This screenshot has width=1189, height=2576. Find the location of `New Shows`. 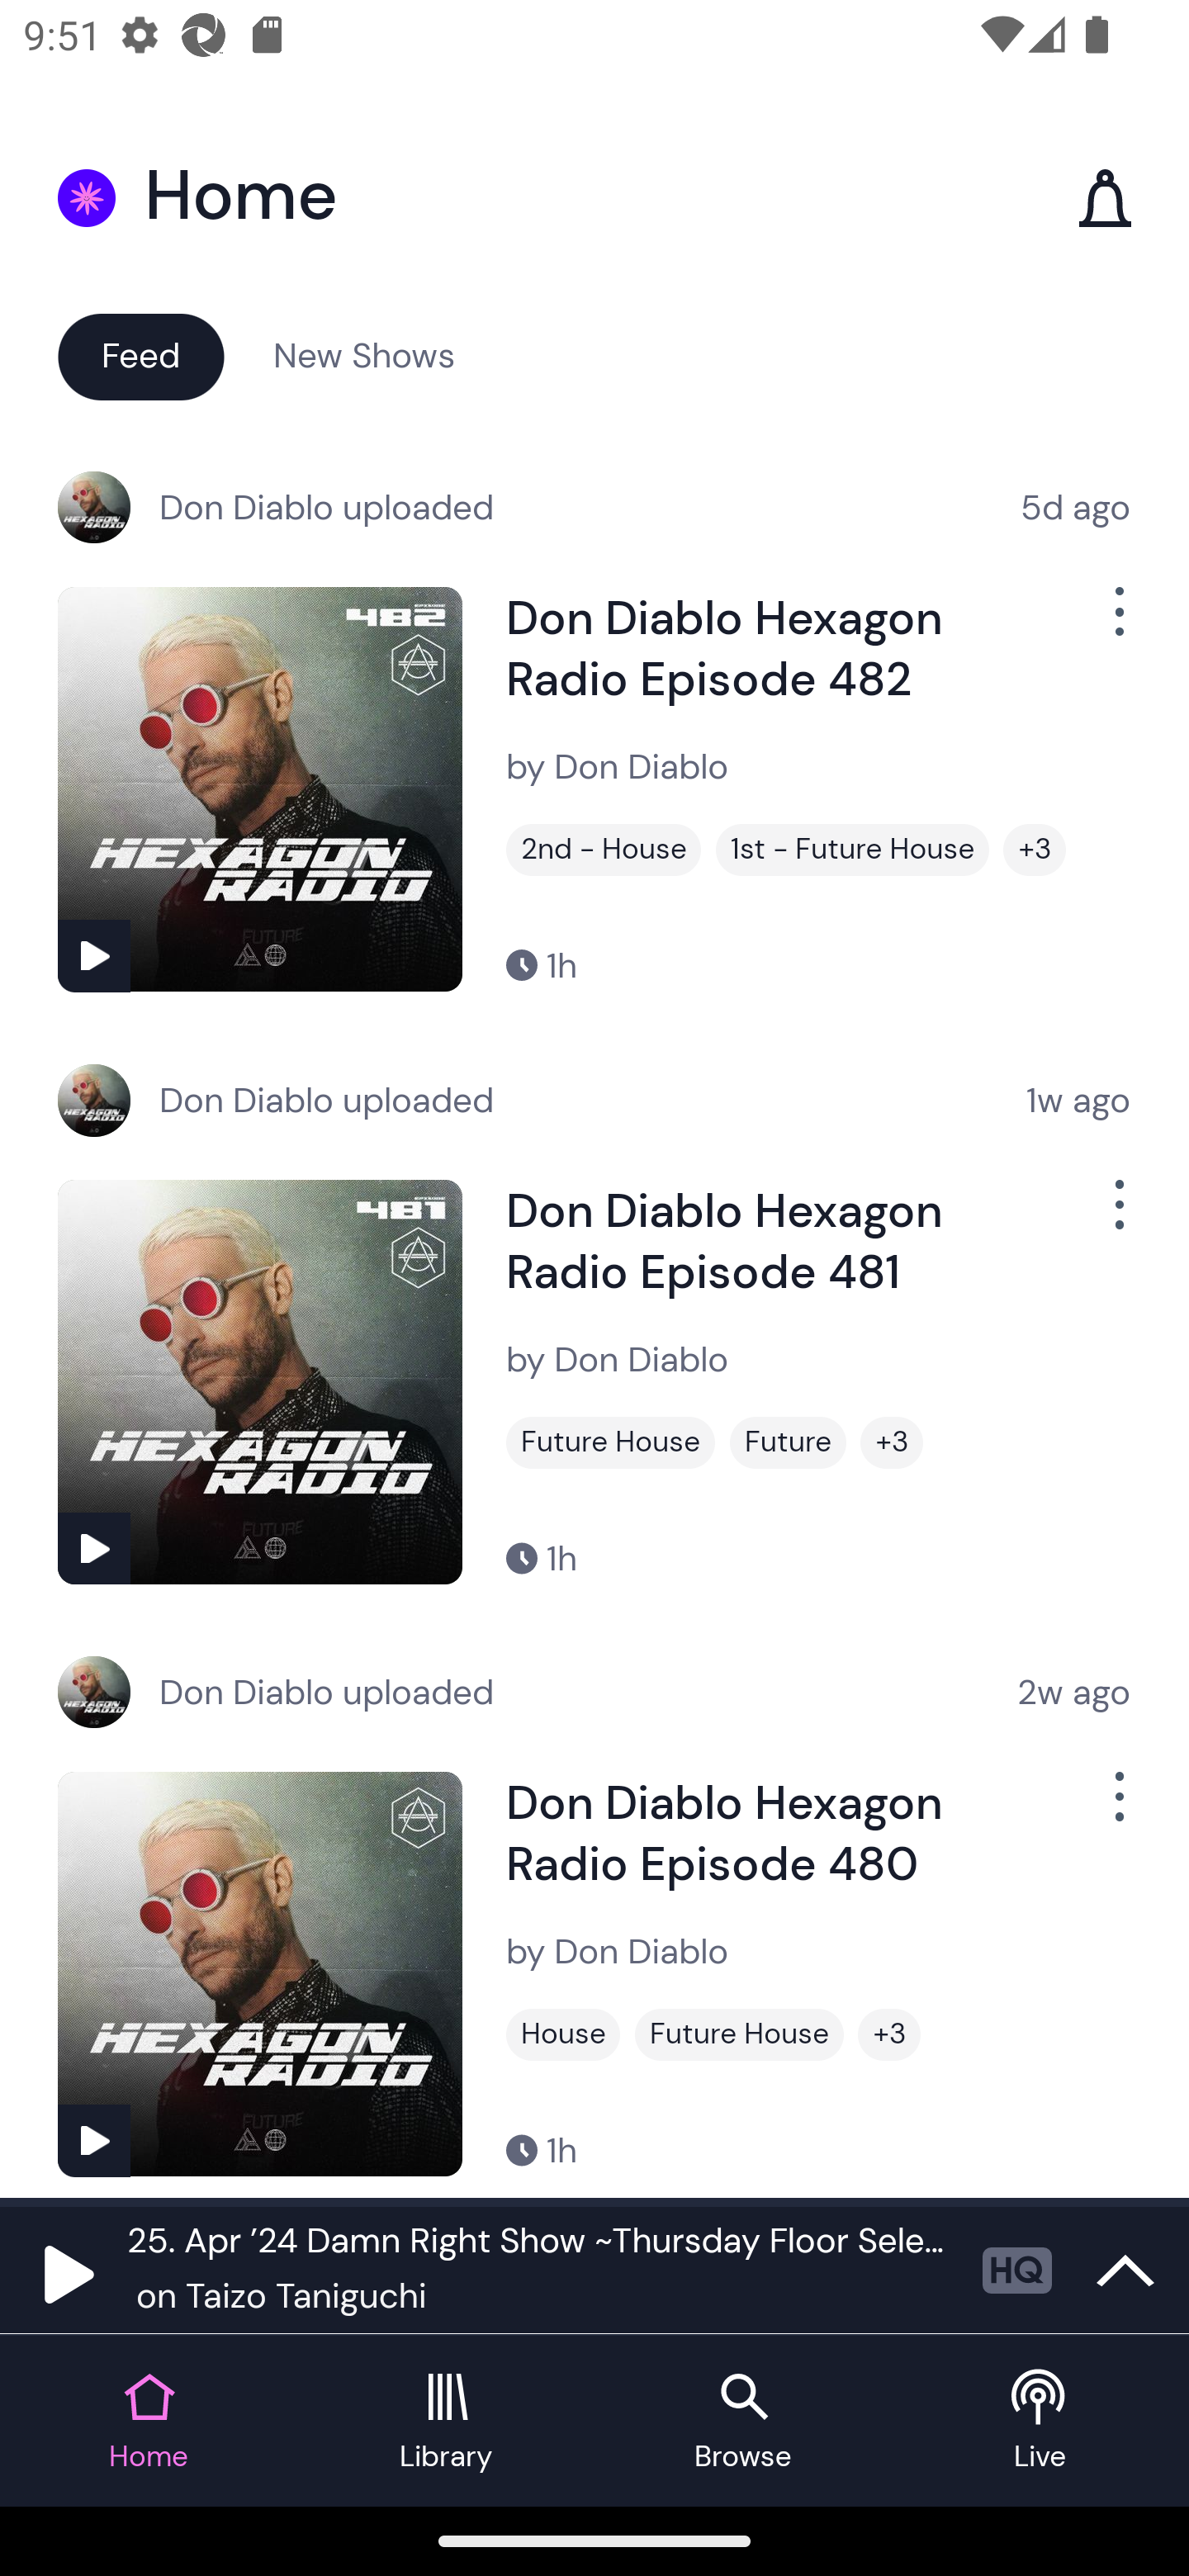

New Shows is located at coordinates (364, 355).